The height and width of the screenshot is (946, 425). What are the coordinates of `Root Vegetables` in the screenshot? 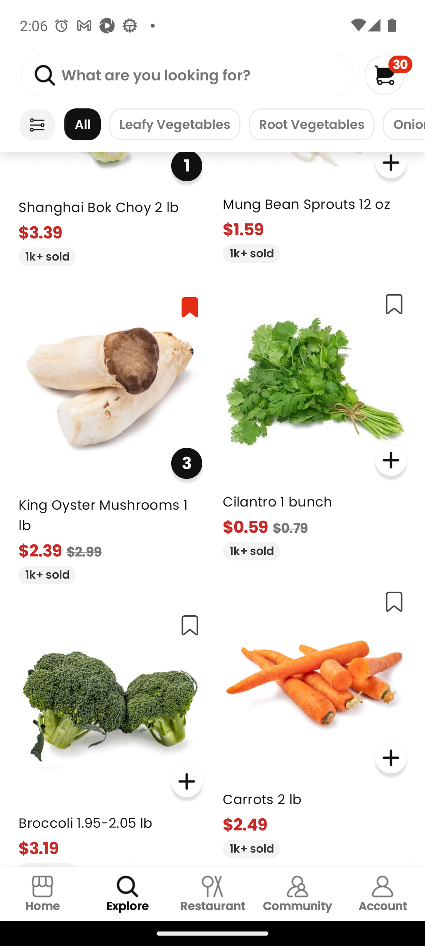 It's located at (311, 125).